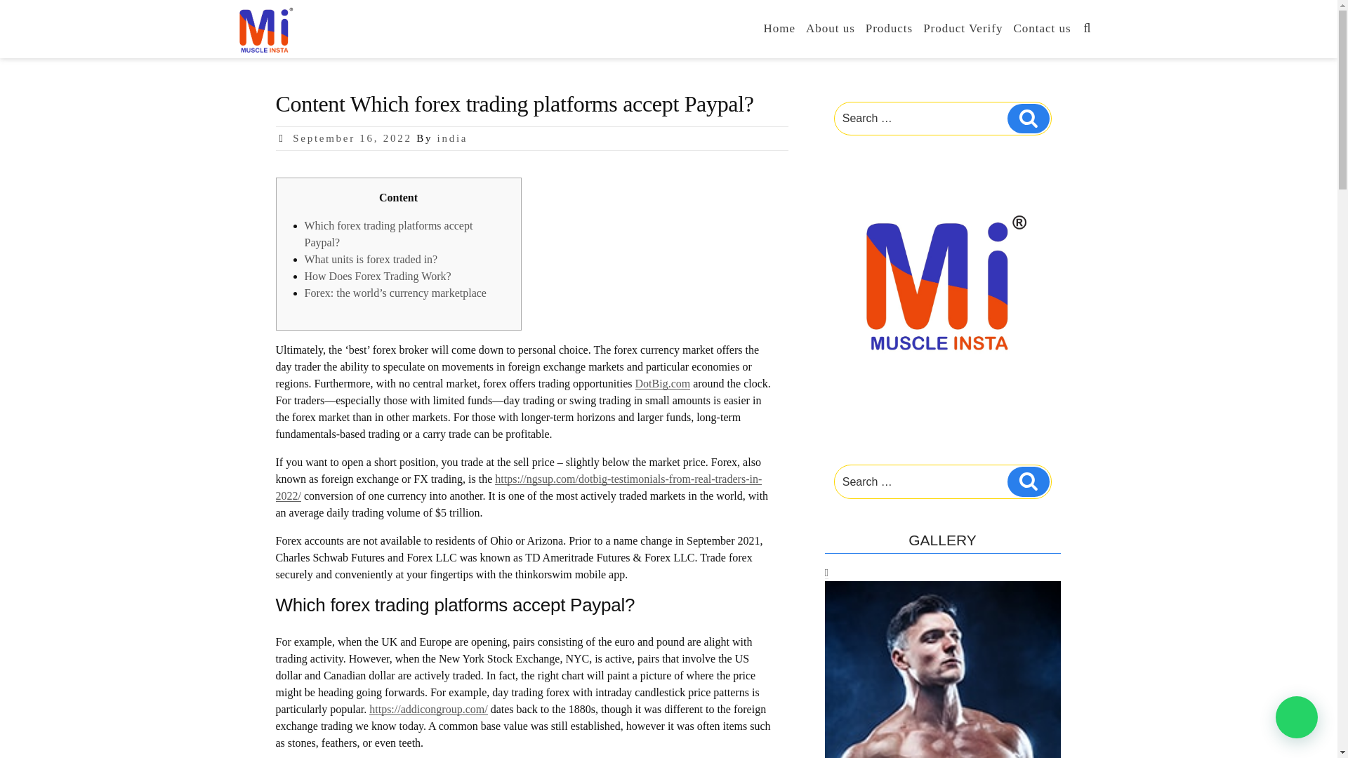  Describe the element at coordinates (1028, 481) in the screenshot. I see `Search` at that location.